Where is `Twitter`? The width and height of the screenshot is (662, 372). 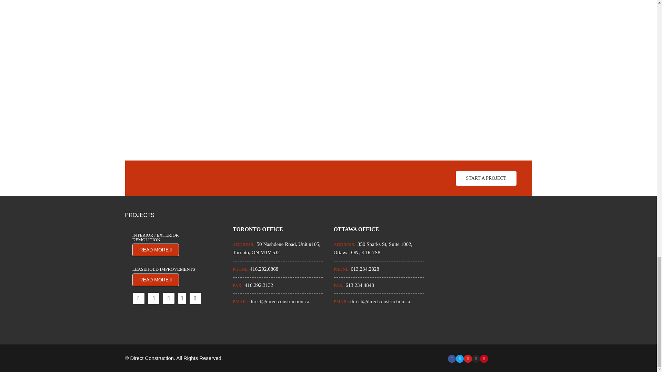 Twitter is located at coordinates (153, 298).